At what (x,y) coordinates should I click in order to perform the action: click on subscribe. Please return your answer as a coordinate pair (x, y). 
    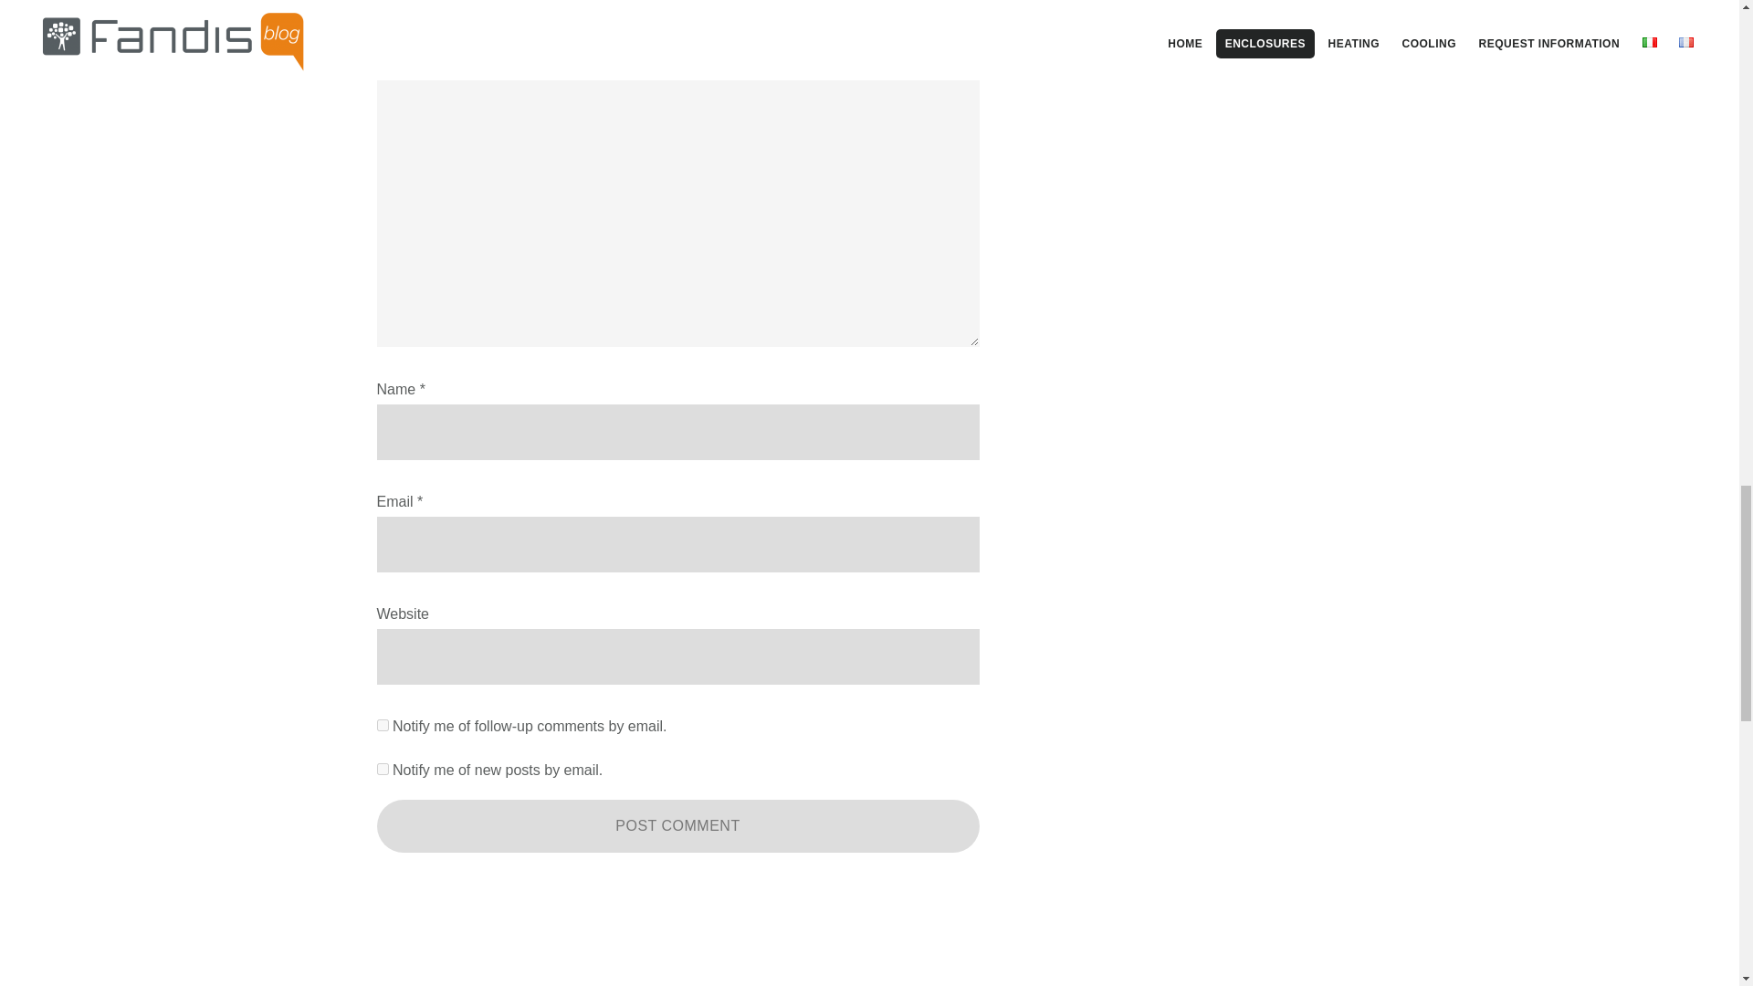
    Looking at the image, I should click on (382, 769).